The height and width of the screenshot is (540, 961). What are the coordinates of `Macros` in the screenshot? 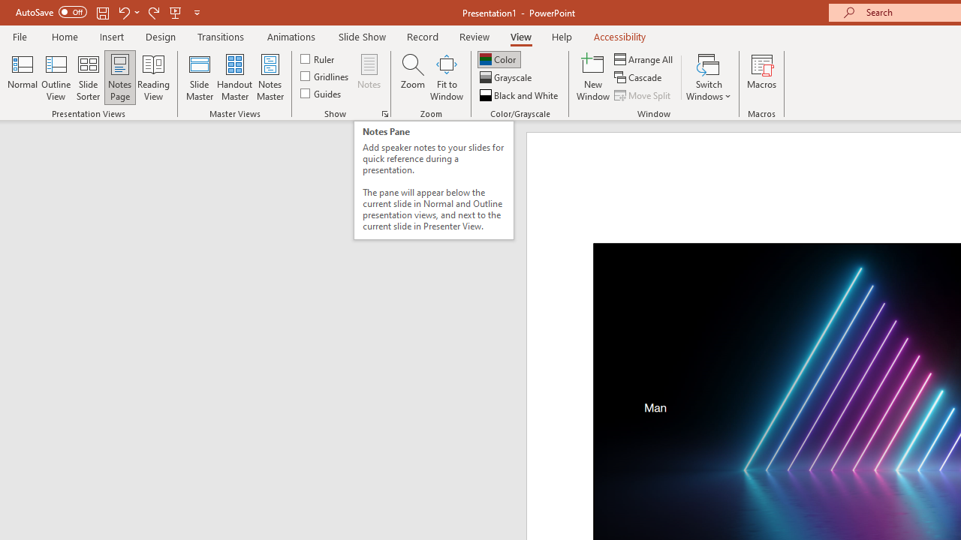 It's located at (761, 76).